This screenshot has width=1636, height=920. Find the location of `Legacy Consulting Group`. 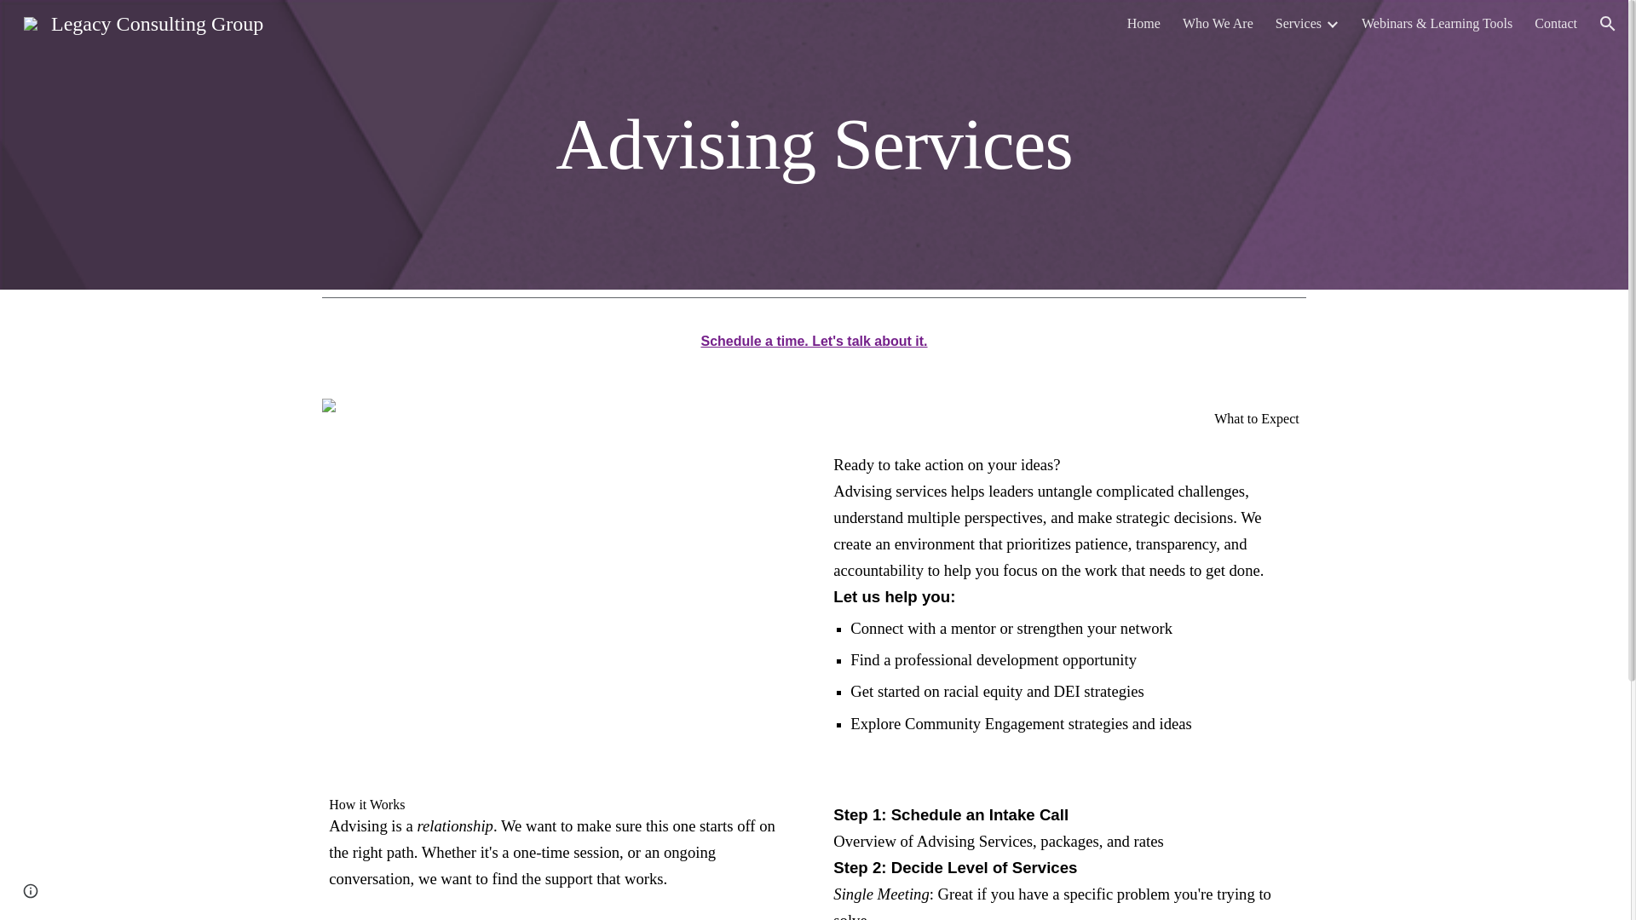

Legacy Consulting Group is located at coordinates (143, 21).